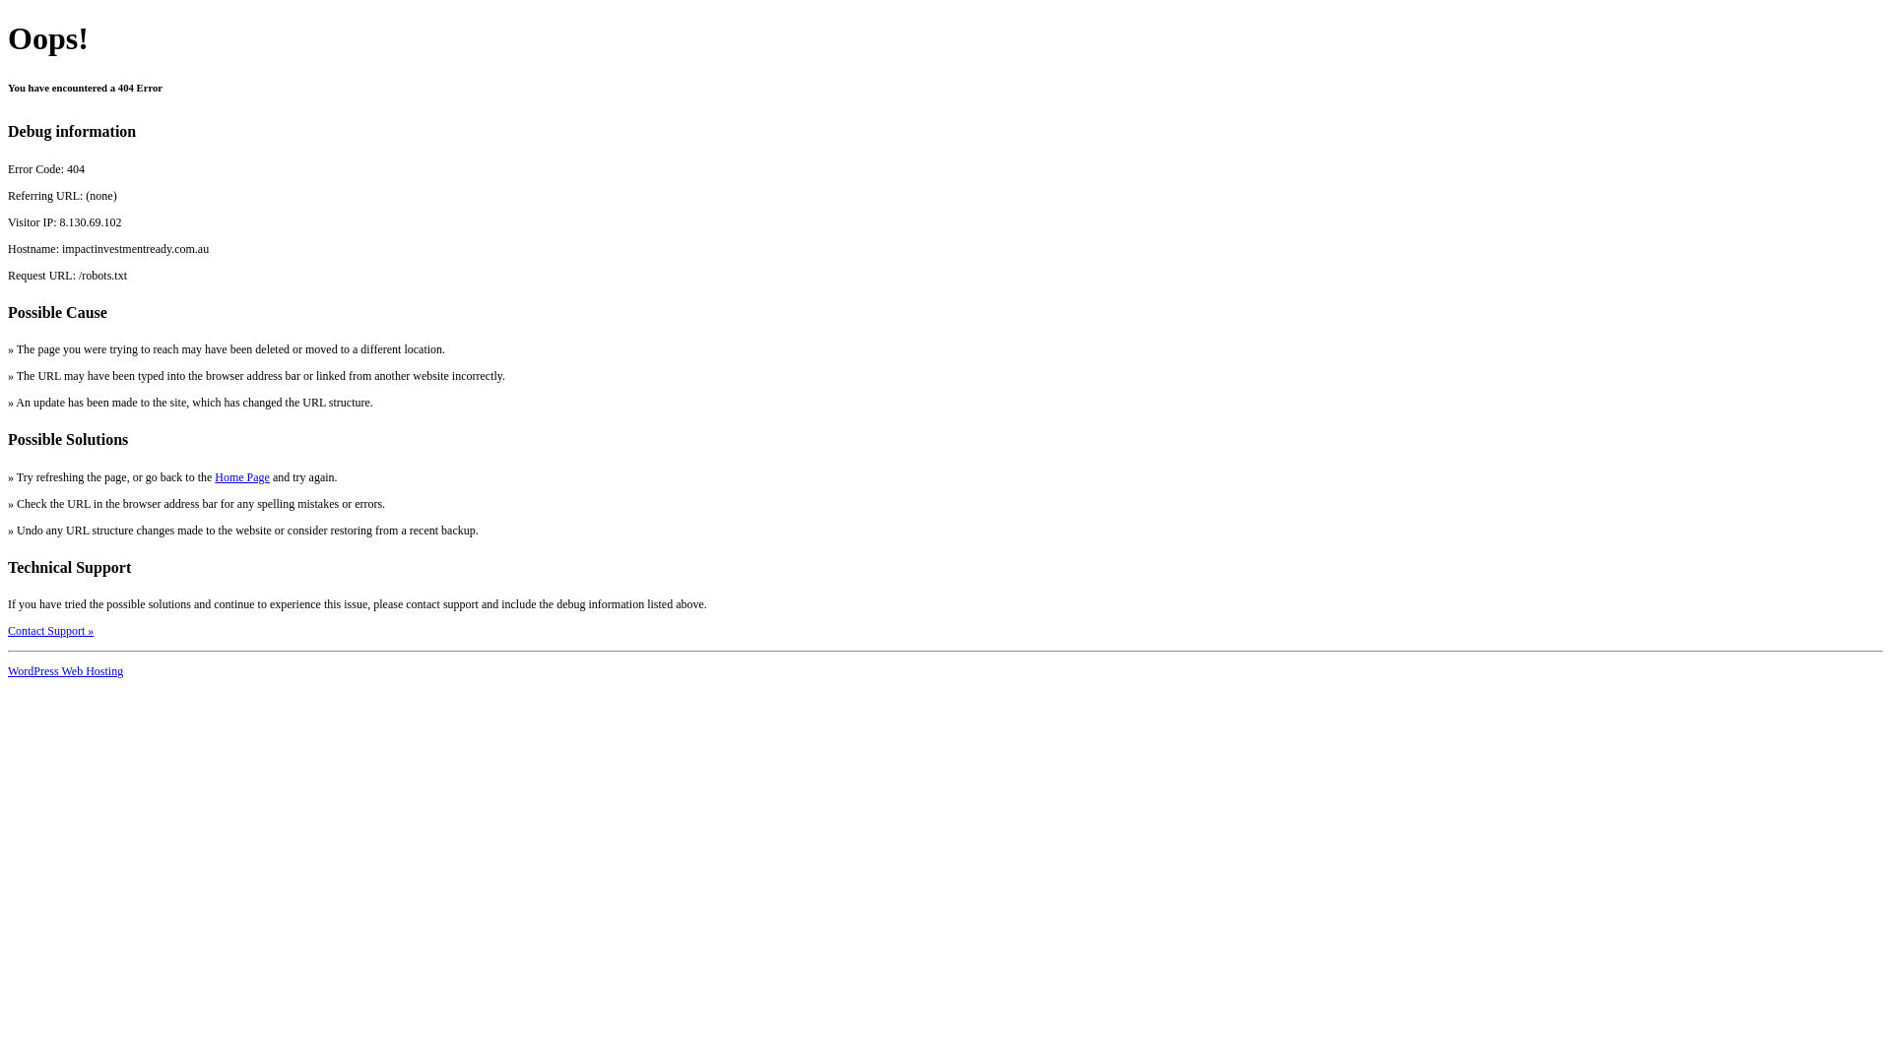 Image resolution: width=1891 pixels, height=1063 pixels. What do you see at coordinates (65, 671) in the screenshot?
I see `WordPress Web Hosting` at bounding box center [65, 671].